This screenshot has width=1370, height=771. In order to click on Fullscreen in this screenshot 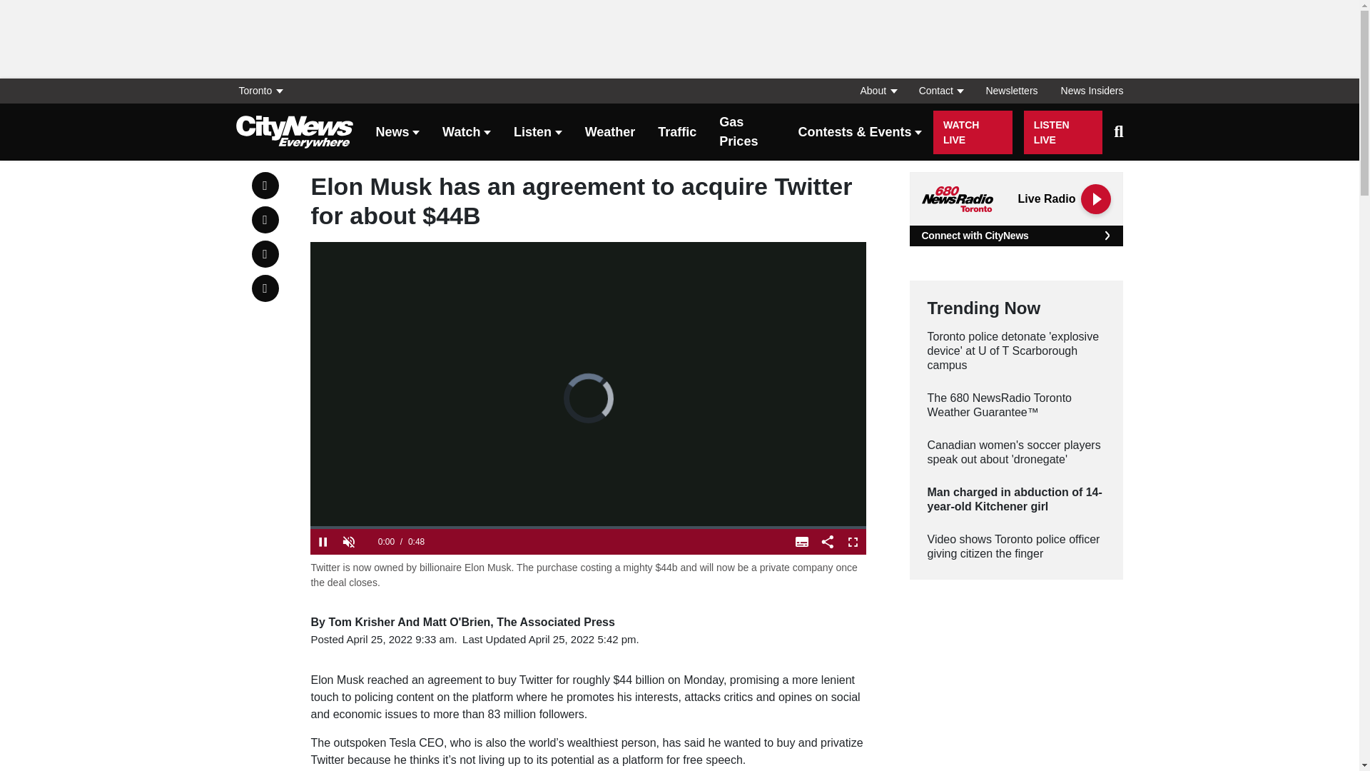, I will do `click(853, 541)`.